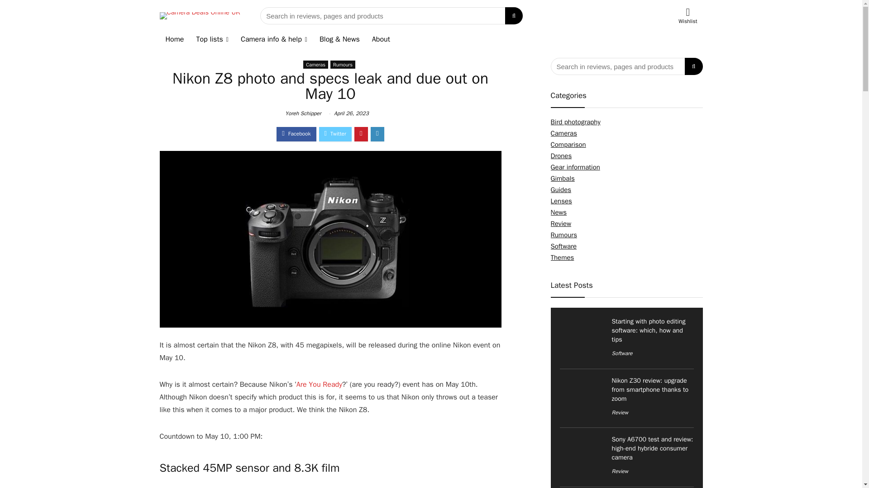  Describe the element at coordinates (343, 64) in the screenshot. I see `Rumours` at that location.